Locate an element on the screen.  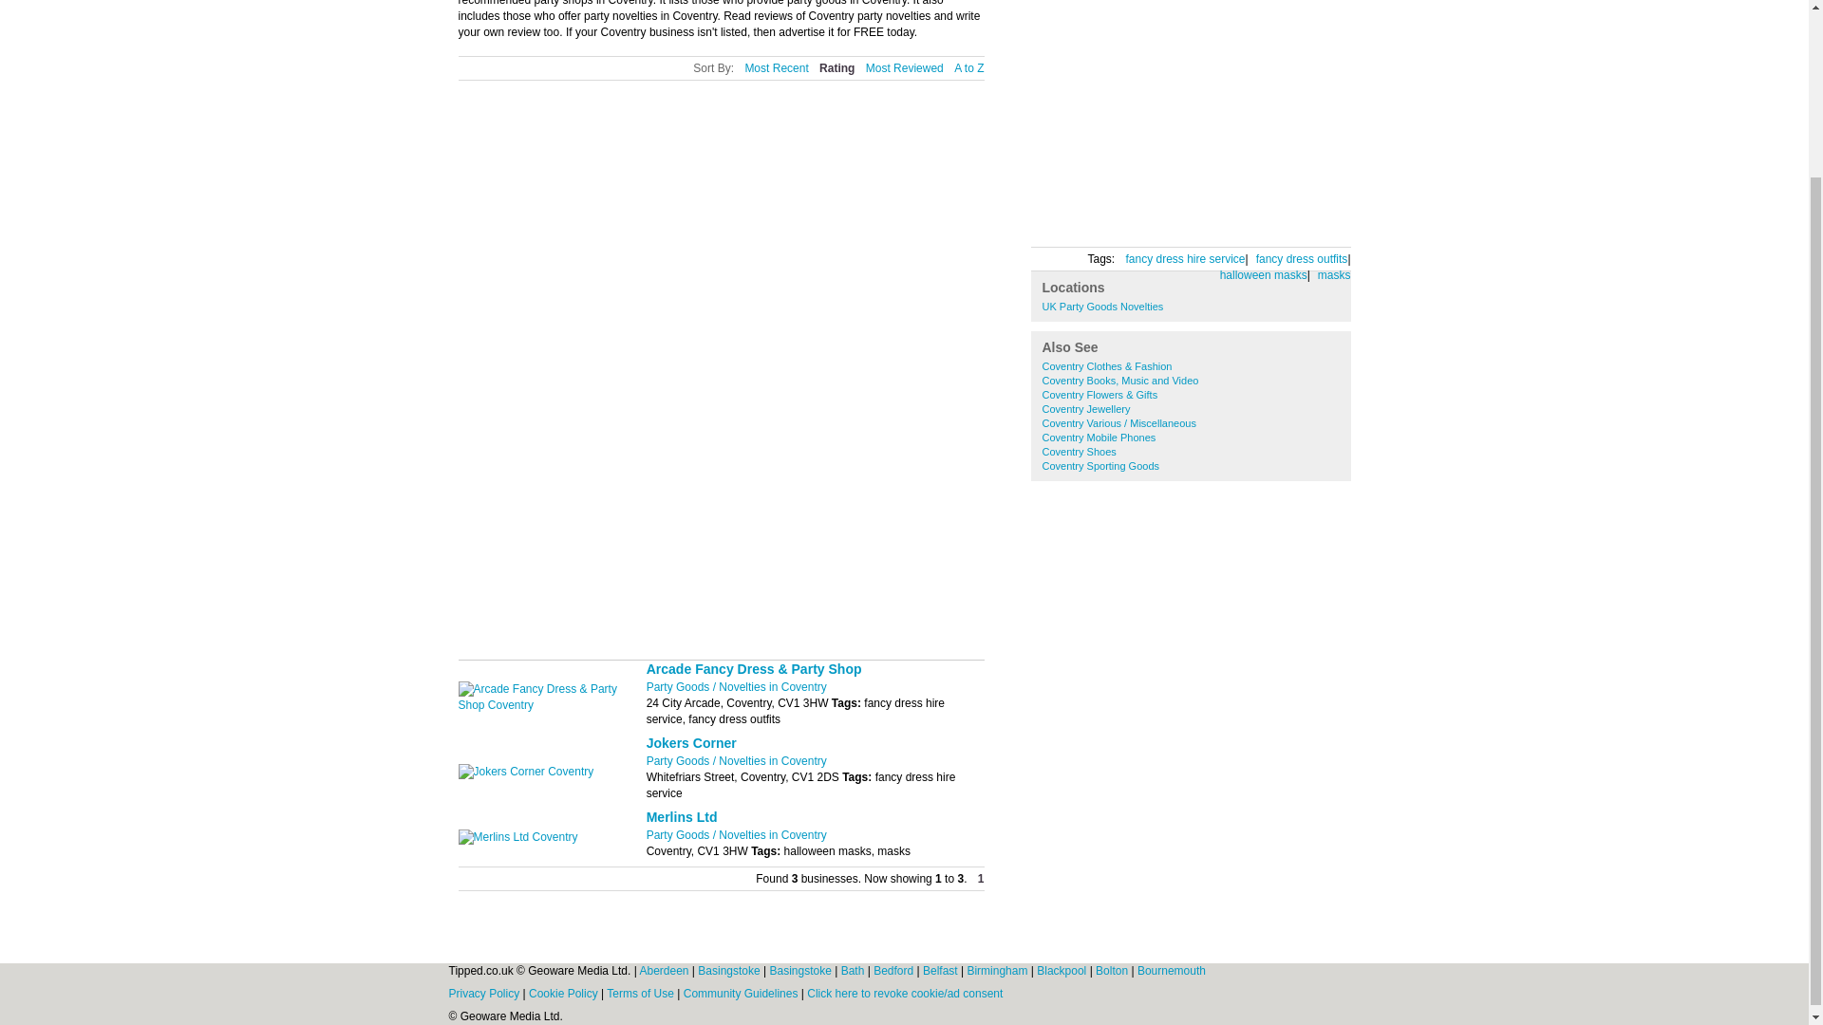
Coventry Mobile Phones is located at coordinates (1099, 437).